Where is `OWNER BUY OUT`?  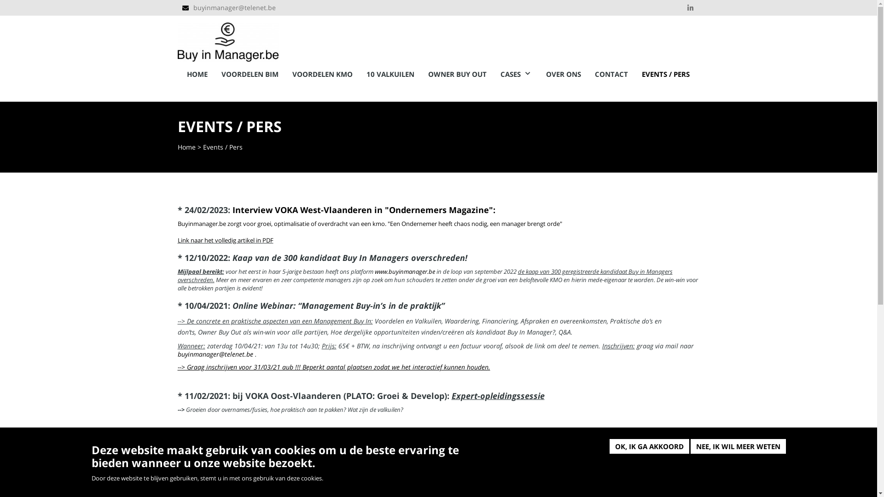
OWNER BUY OUT is located at coordinates (458, 75).